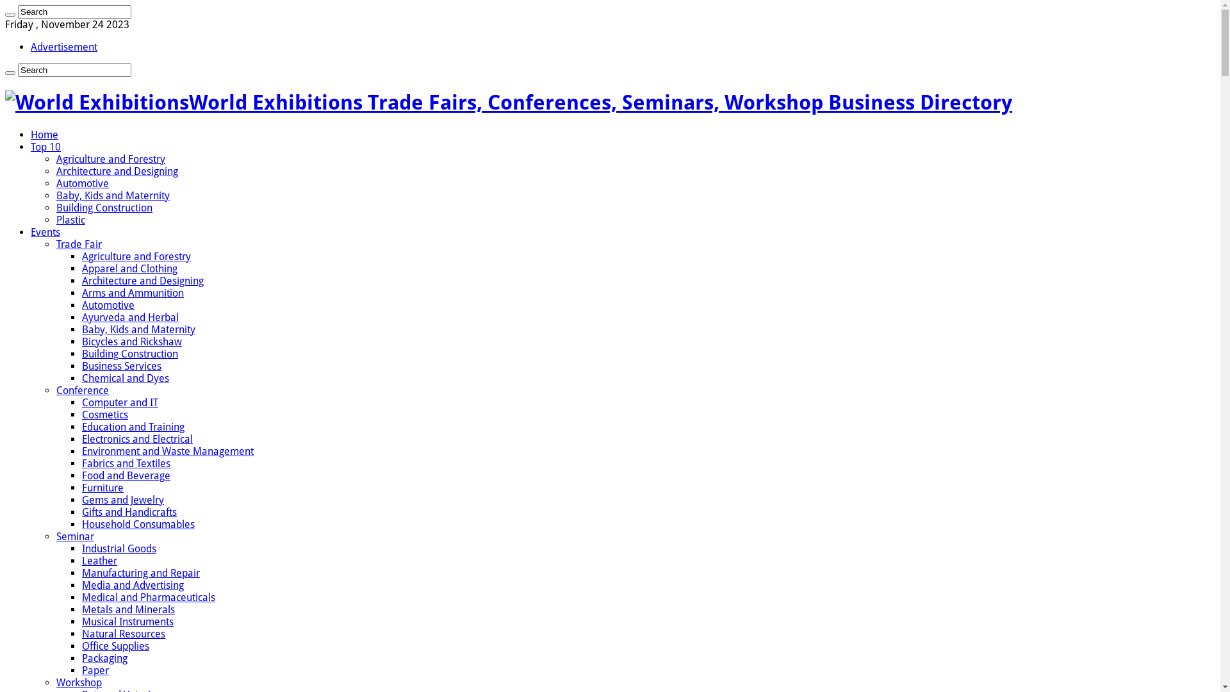  What do you see at coordinates (100, 561) in the screenshot?
I see `Leather` at bounding box center [100, 561].